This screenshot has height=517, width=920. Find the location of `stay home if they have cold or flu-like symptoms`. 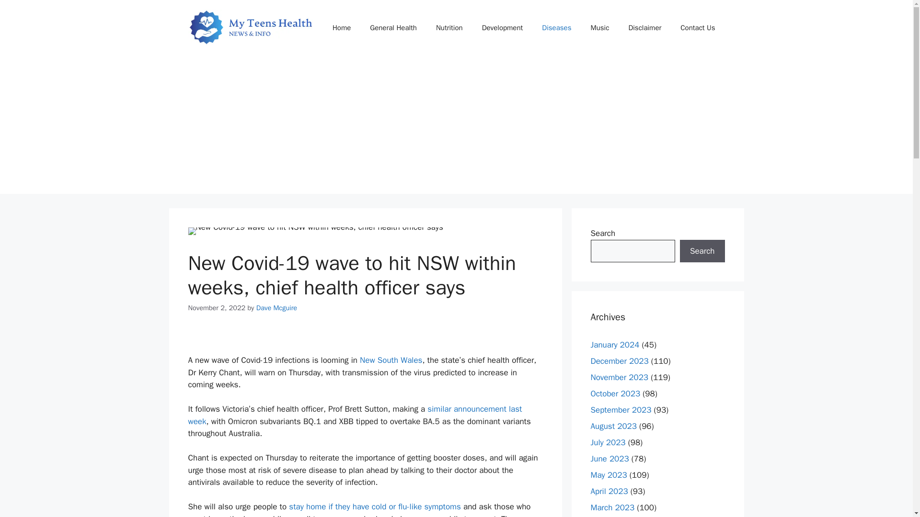

stay home if they have cold or flu-like symptoms is located at coordinates (375, 506).